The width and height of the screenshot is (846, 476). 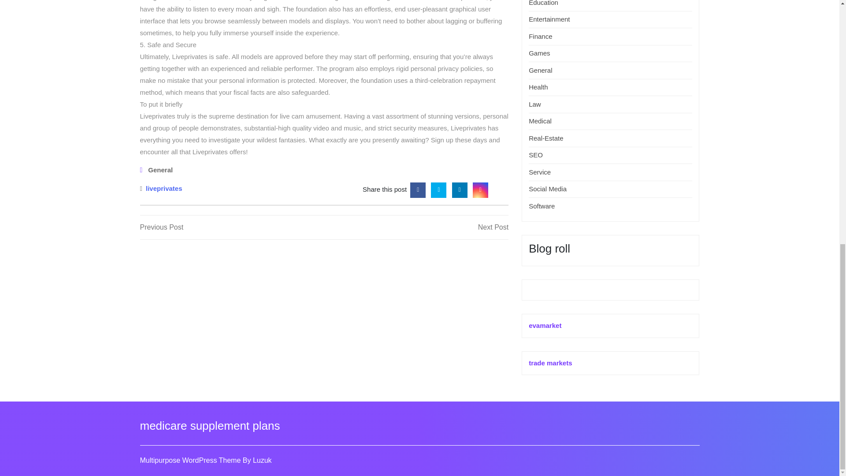 I want to click on Social Media, so click(x=540, y=71).